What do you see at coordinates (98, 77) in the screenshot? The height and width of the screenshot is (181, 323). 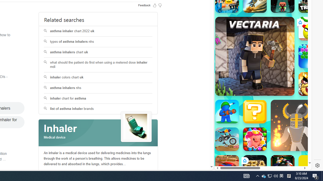 I see `inhaler colors chart uk` at bounding box center [98, 77].